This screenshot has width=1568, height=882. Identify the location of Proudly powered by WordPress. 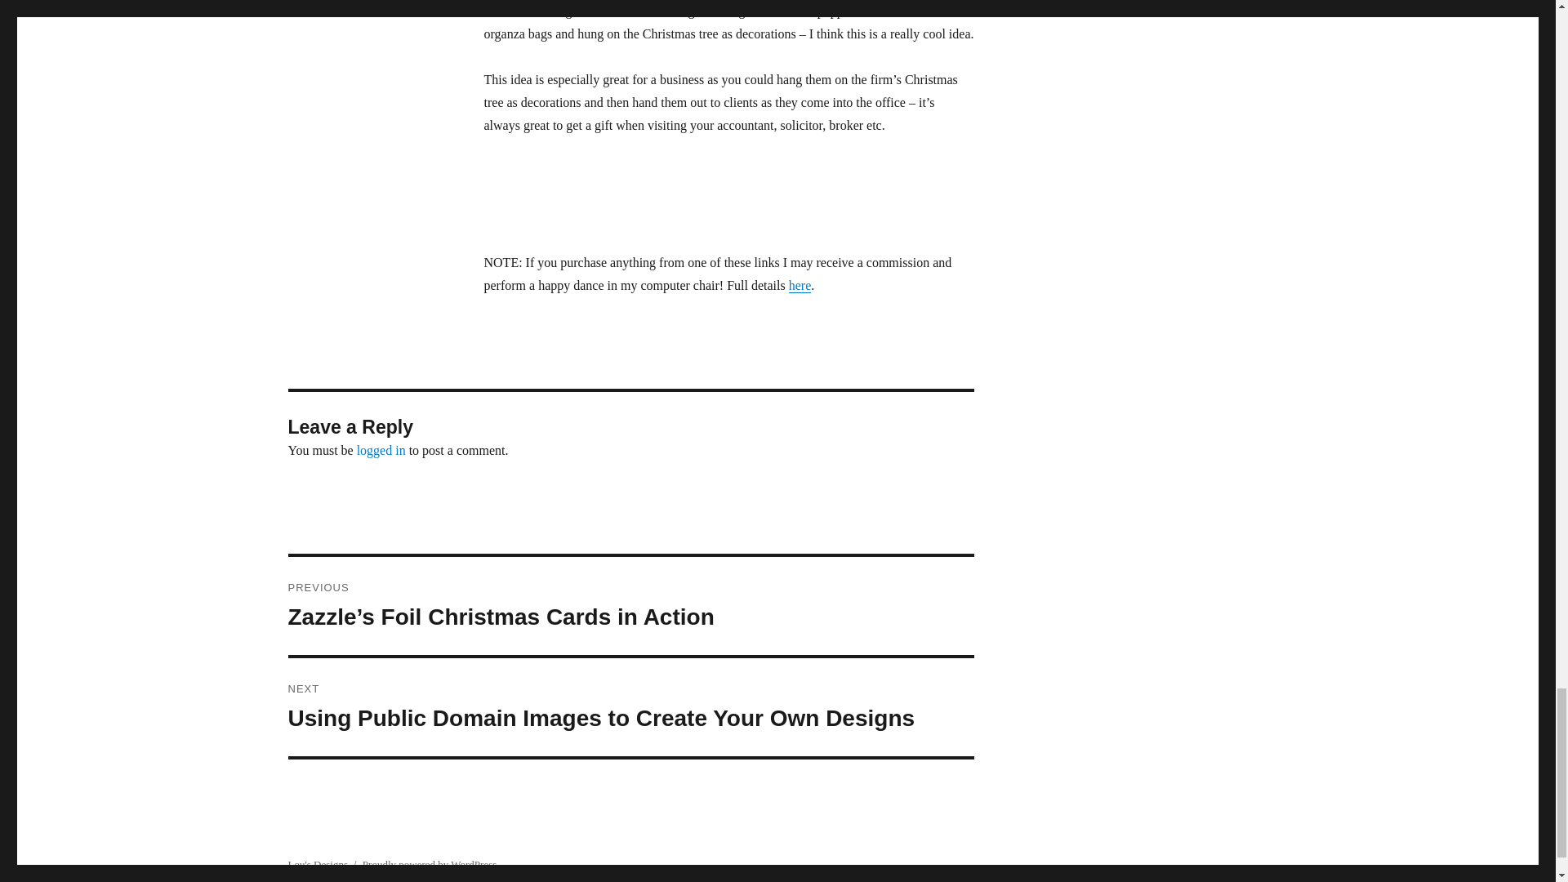
(430, 864).